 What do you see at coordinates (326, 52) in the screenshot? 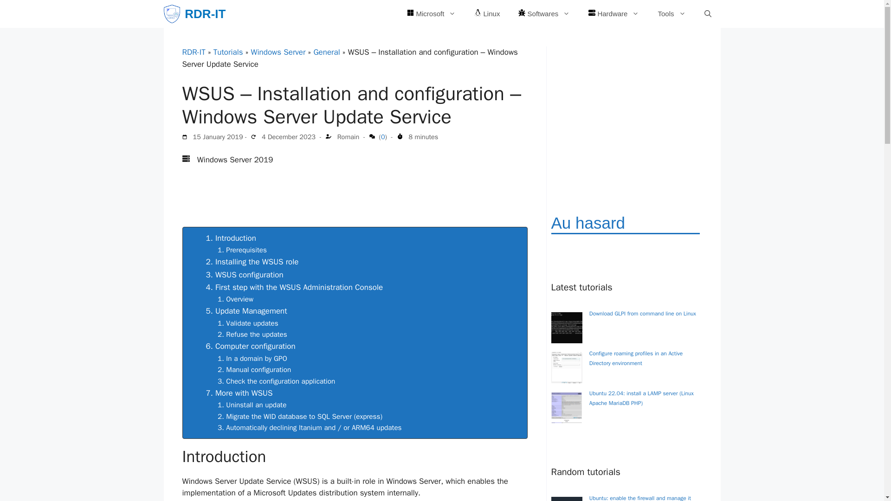
I see `General` at bounding box center [326, 52].